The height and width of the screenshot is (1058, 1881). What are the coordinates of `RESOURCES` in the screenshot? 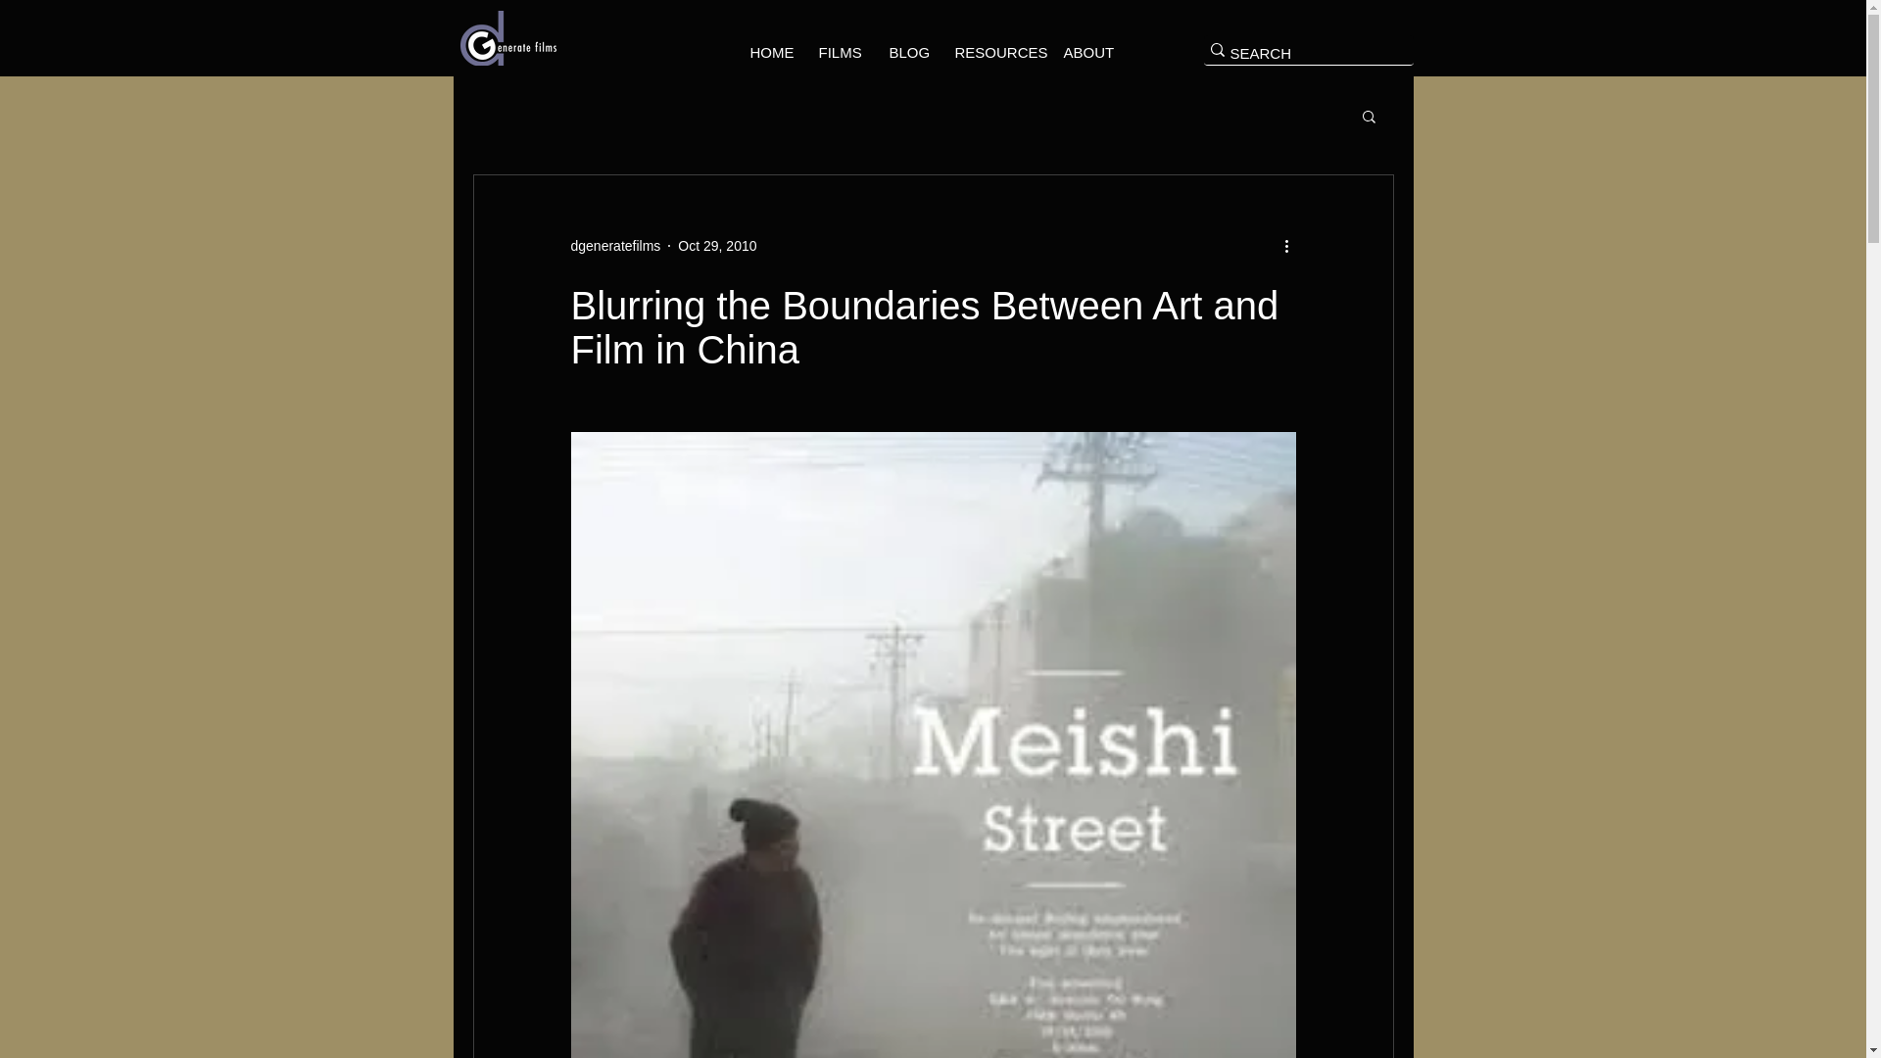 It's located at (993, 53).